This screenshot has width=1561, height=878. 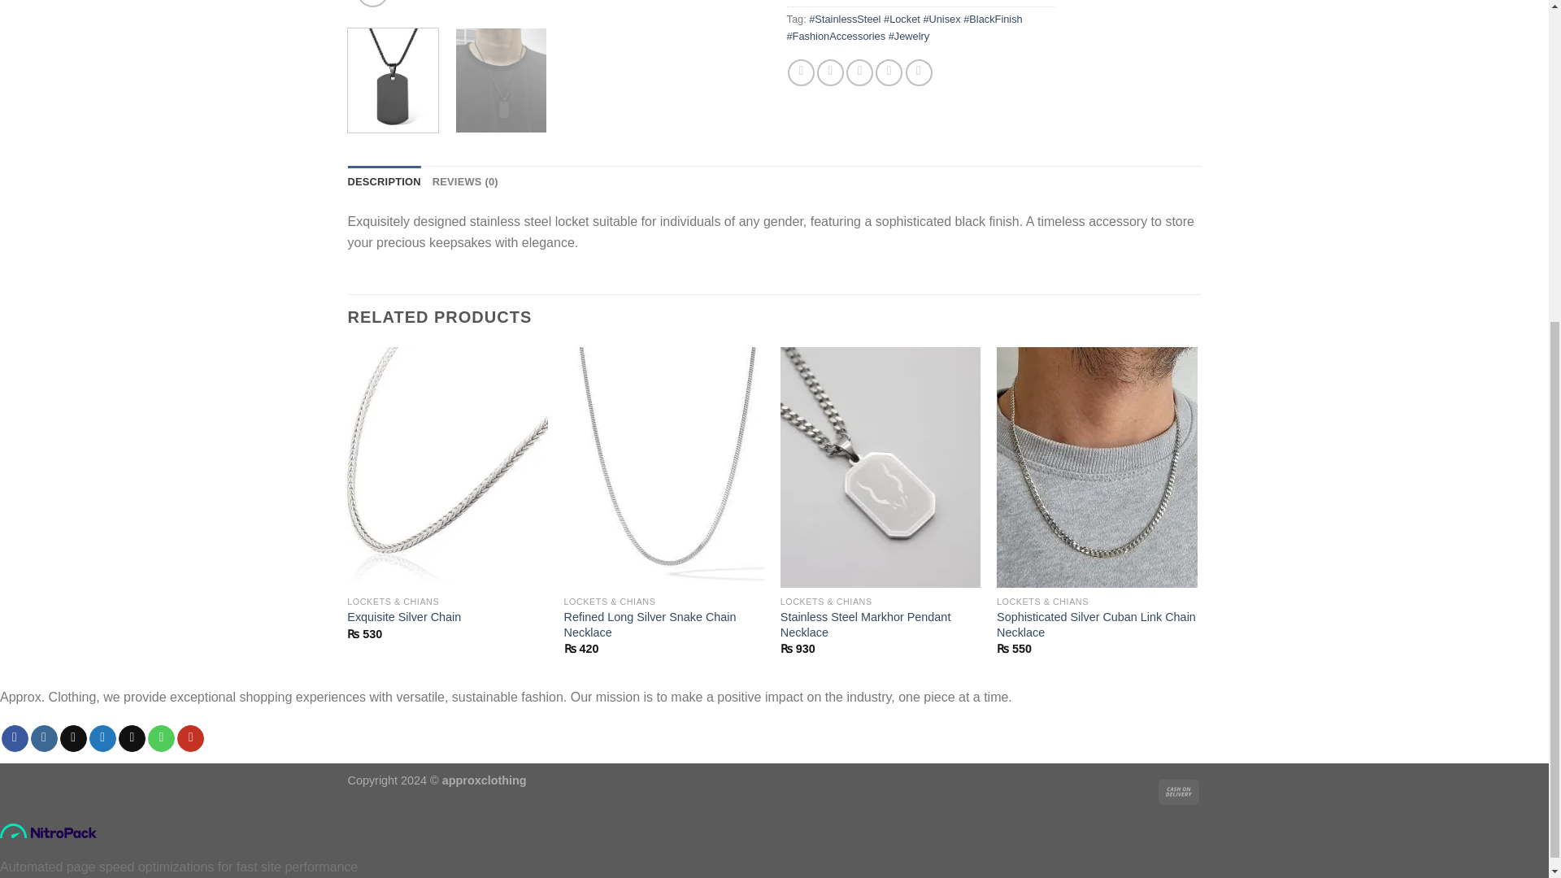 I want to click on DESCRIPTION, so click(x=385, y=182).